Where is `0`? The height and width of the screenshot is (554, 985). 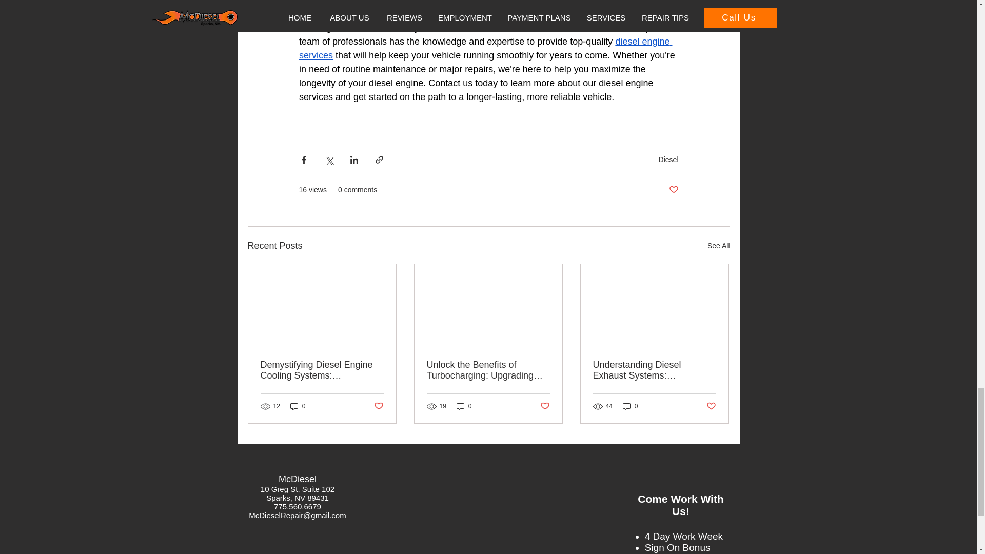 0 is located at coordinates (464, 406).